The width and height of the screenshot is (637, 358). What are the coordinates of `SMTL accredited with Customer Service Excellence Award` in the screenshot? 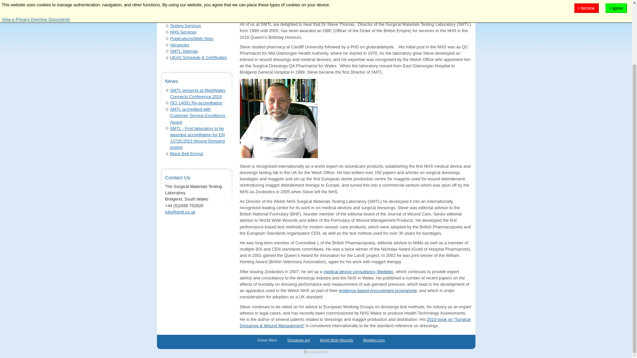 It's located at (198, 115).